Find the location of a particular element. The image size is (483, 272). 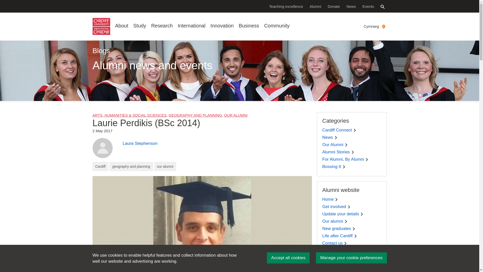

Chevron right is located at coordinates (346, 221).